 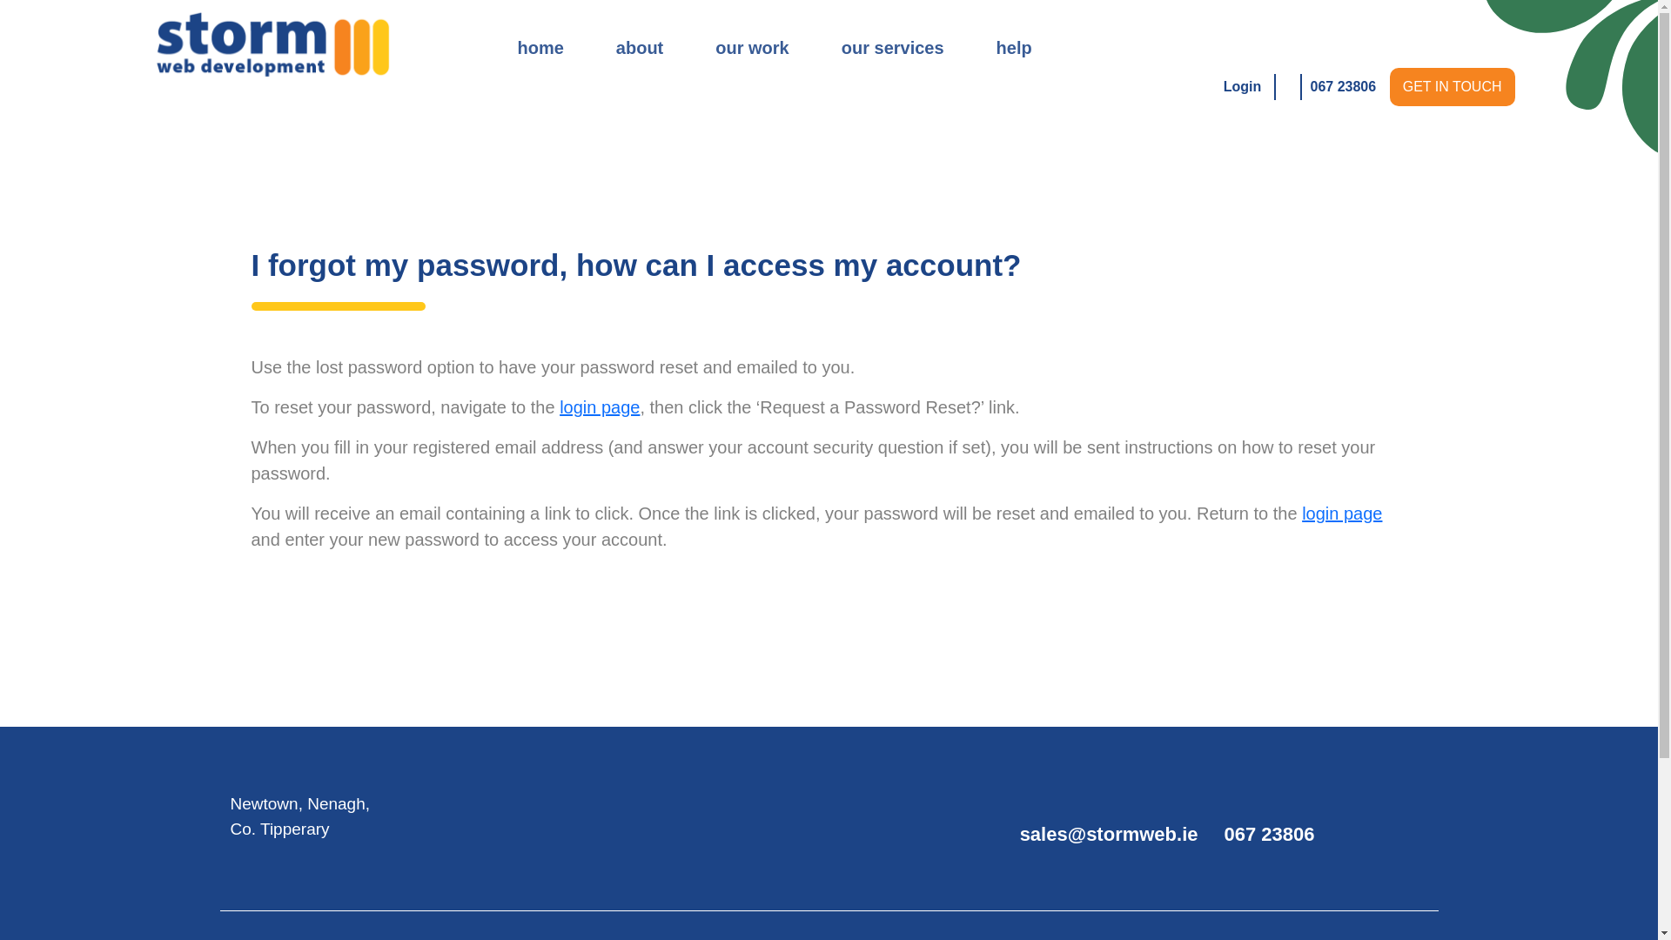 What do you see at coordinates (1344, 86) in the screenshot?
I see `067 23806` at bounding box center [1344, 86].